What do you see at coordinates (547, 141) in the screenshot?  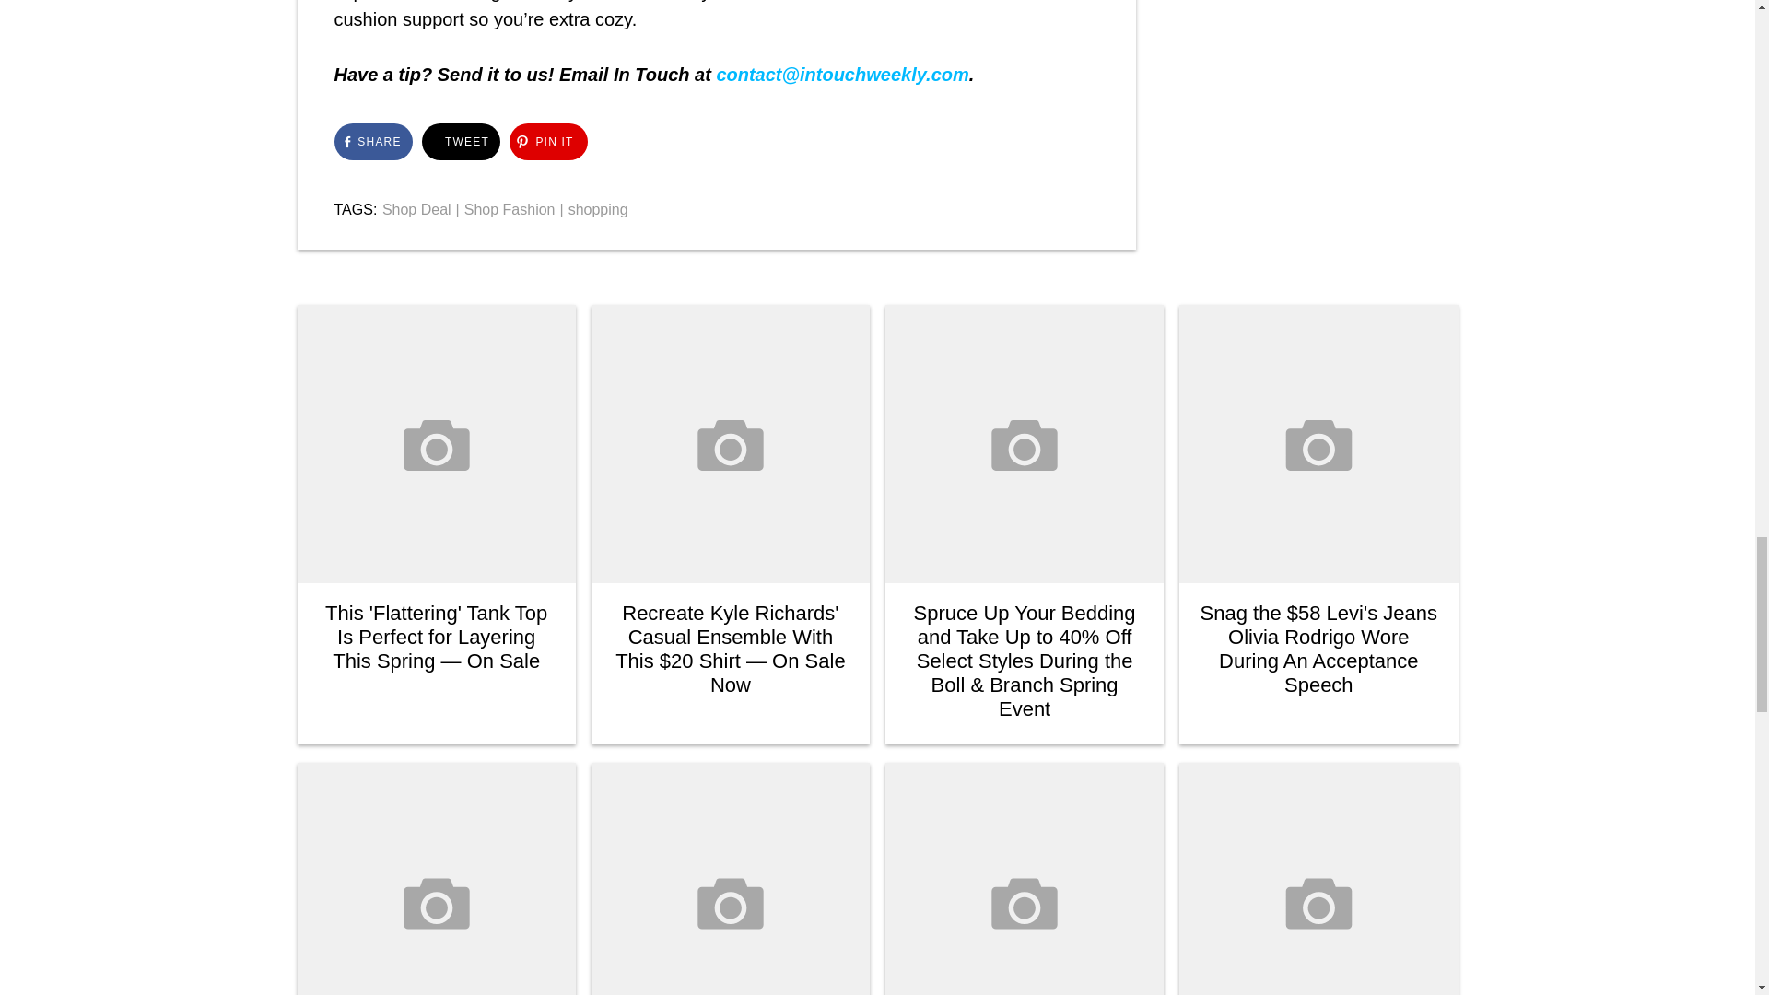 I see `Click to share on Pinterest` at bounding box center [547, 141].